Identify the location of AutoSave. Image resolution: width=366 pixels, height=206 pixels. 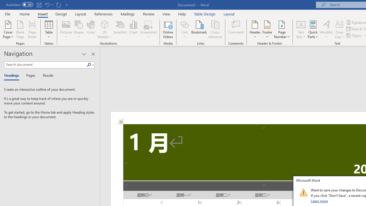
(19, 5).